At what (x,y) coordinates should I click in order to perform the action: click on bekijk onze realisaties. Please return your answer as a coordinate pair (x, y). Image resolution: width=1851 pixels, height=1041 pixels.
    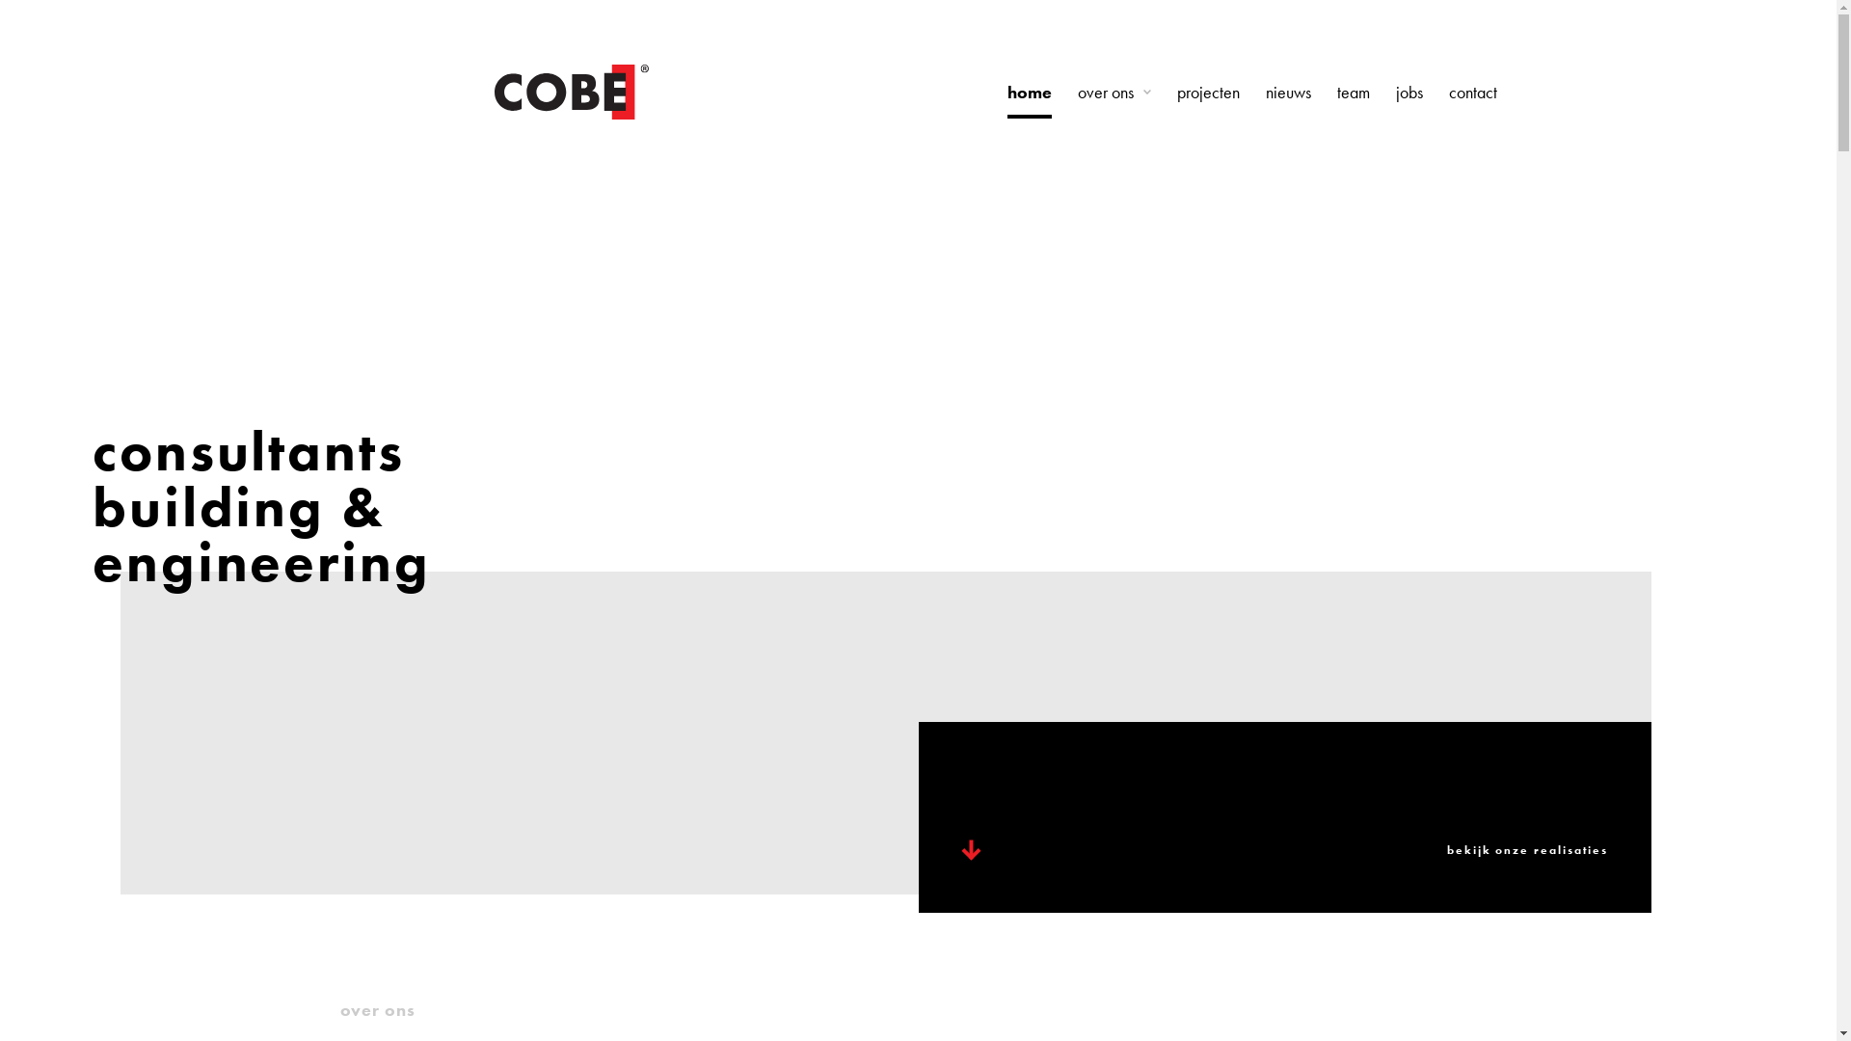
    Looking at the image, I should click on (1284, 817).